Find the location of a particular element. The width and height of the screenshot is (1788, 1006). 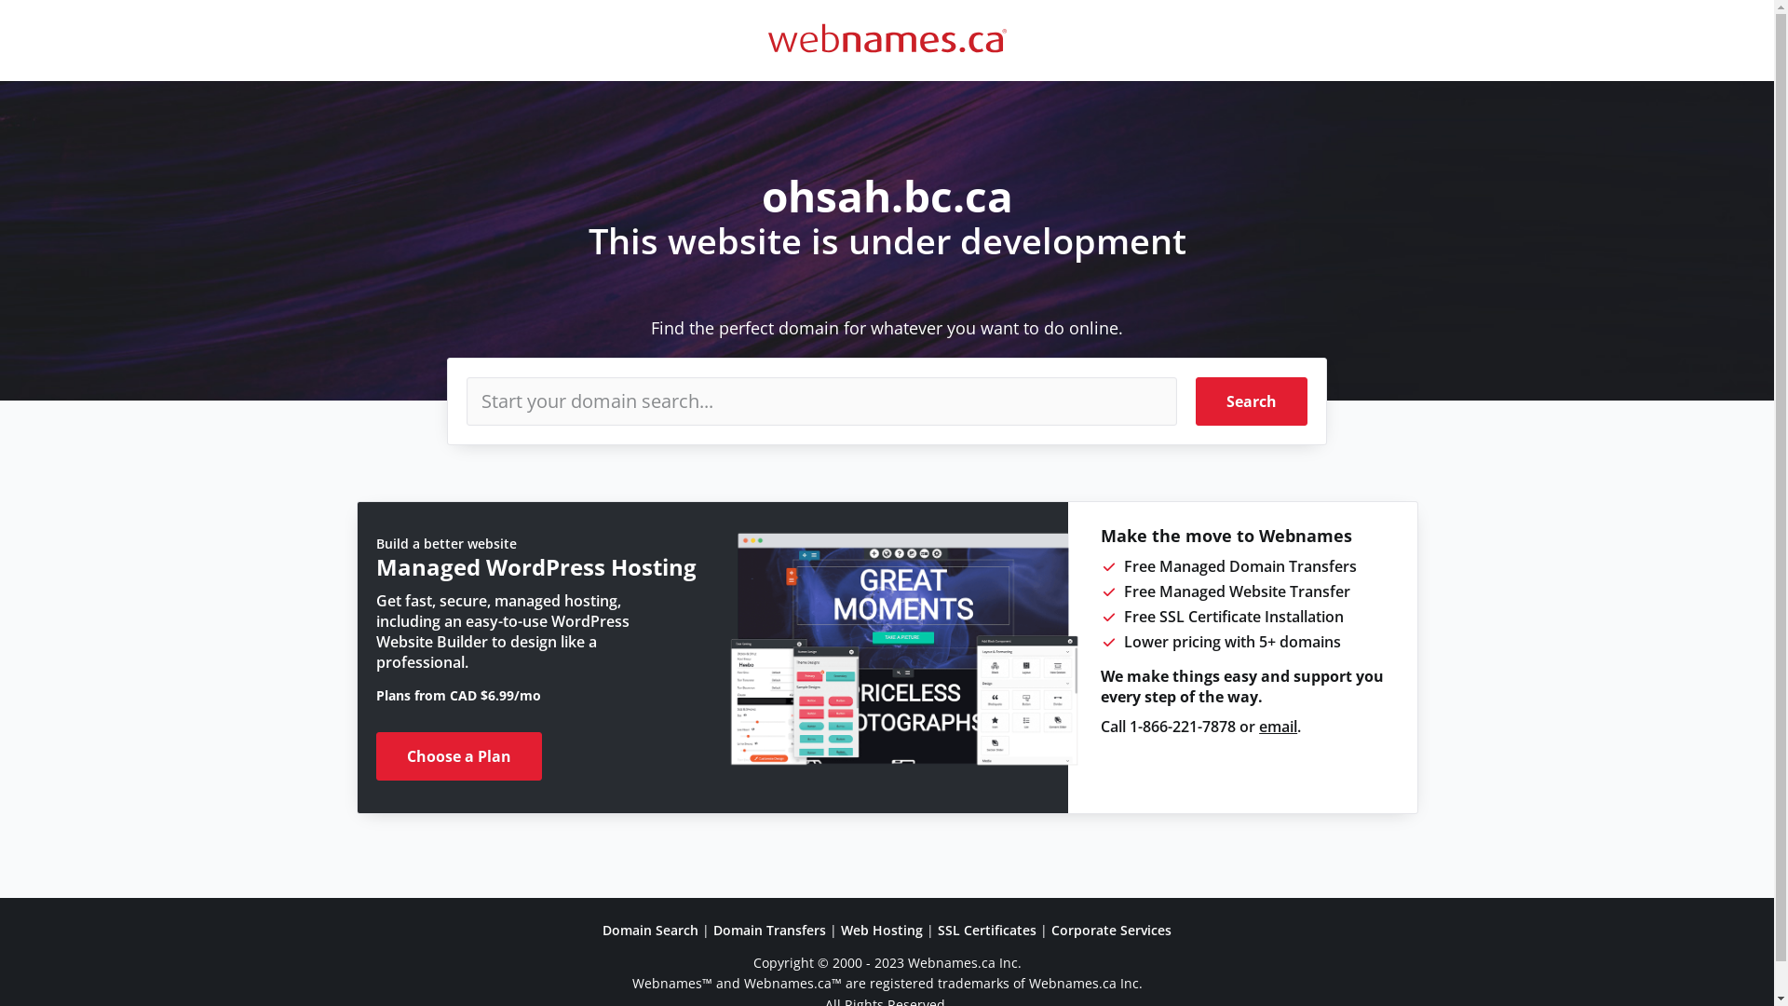

email is located at coordinates (1278, 727).